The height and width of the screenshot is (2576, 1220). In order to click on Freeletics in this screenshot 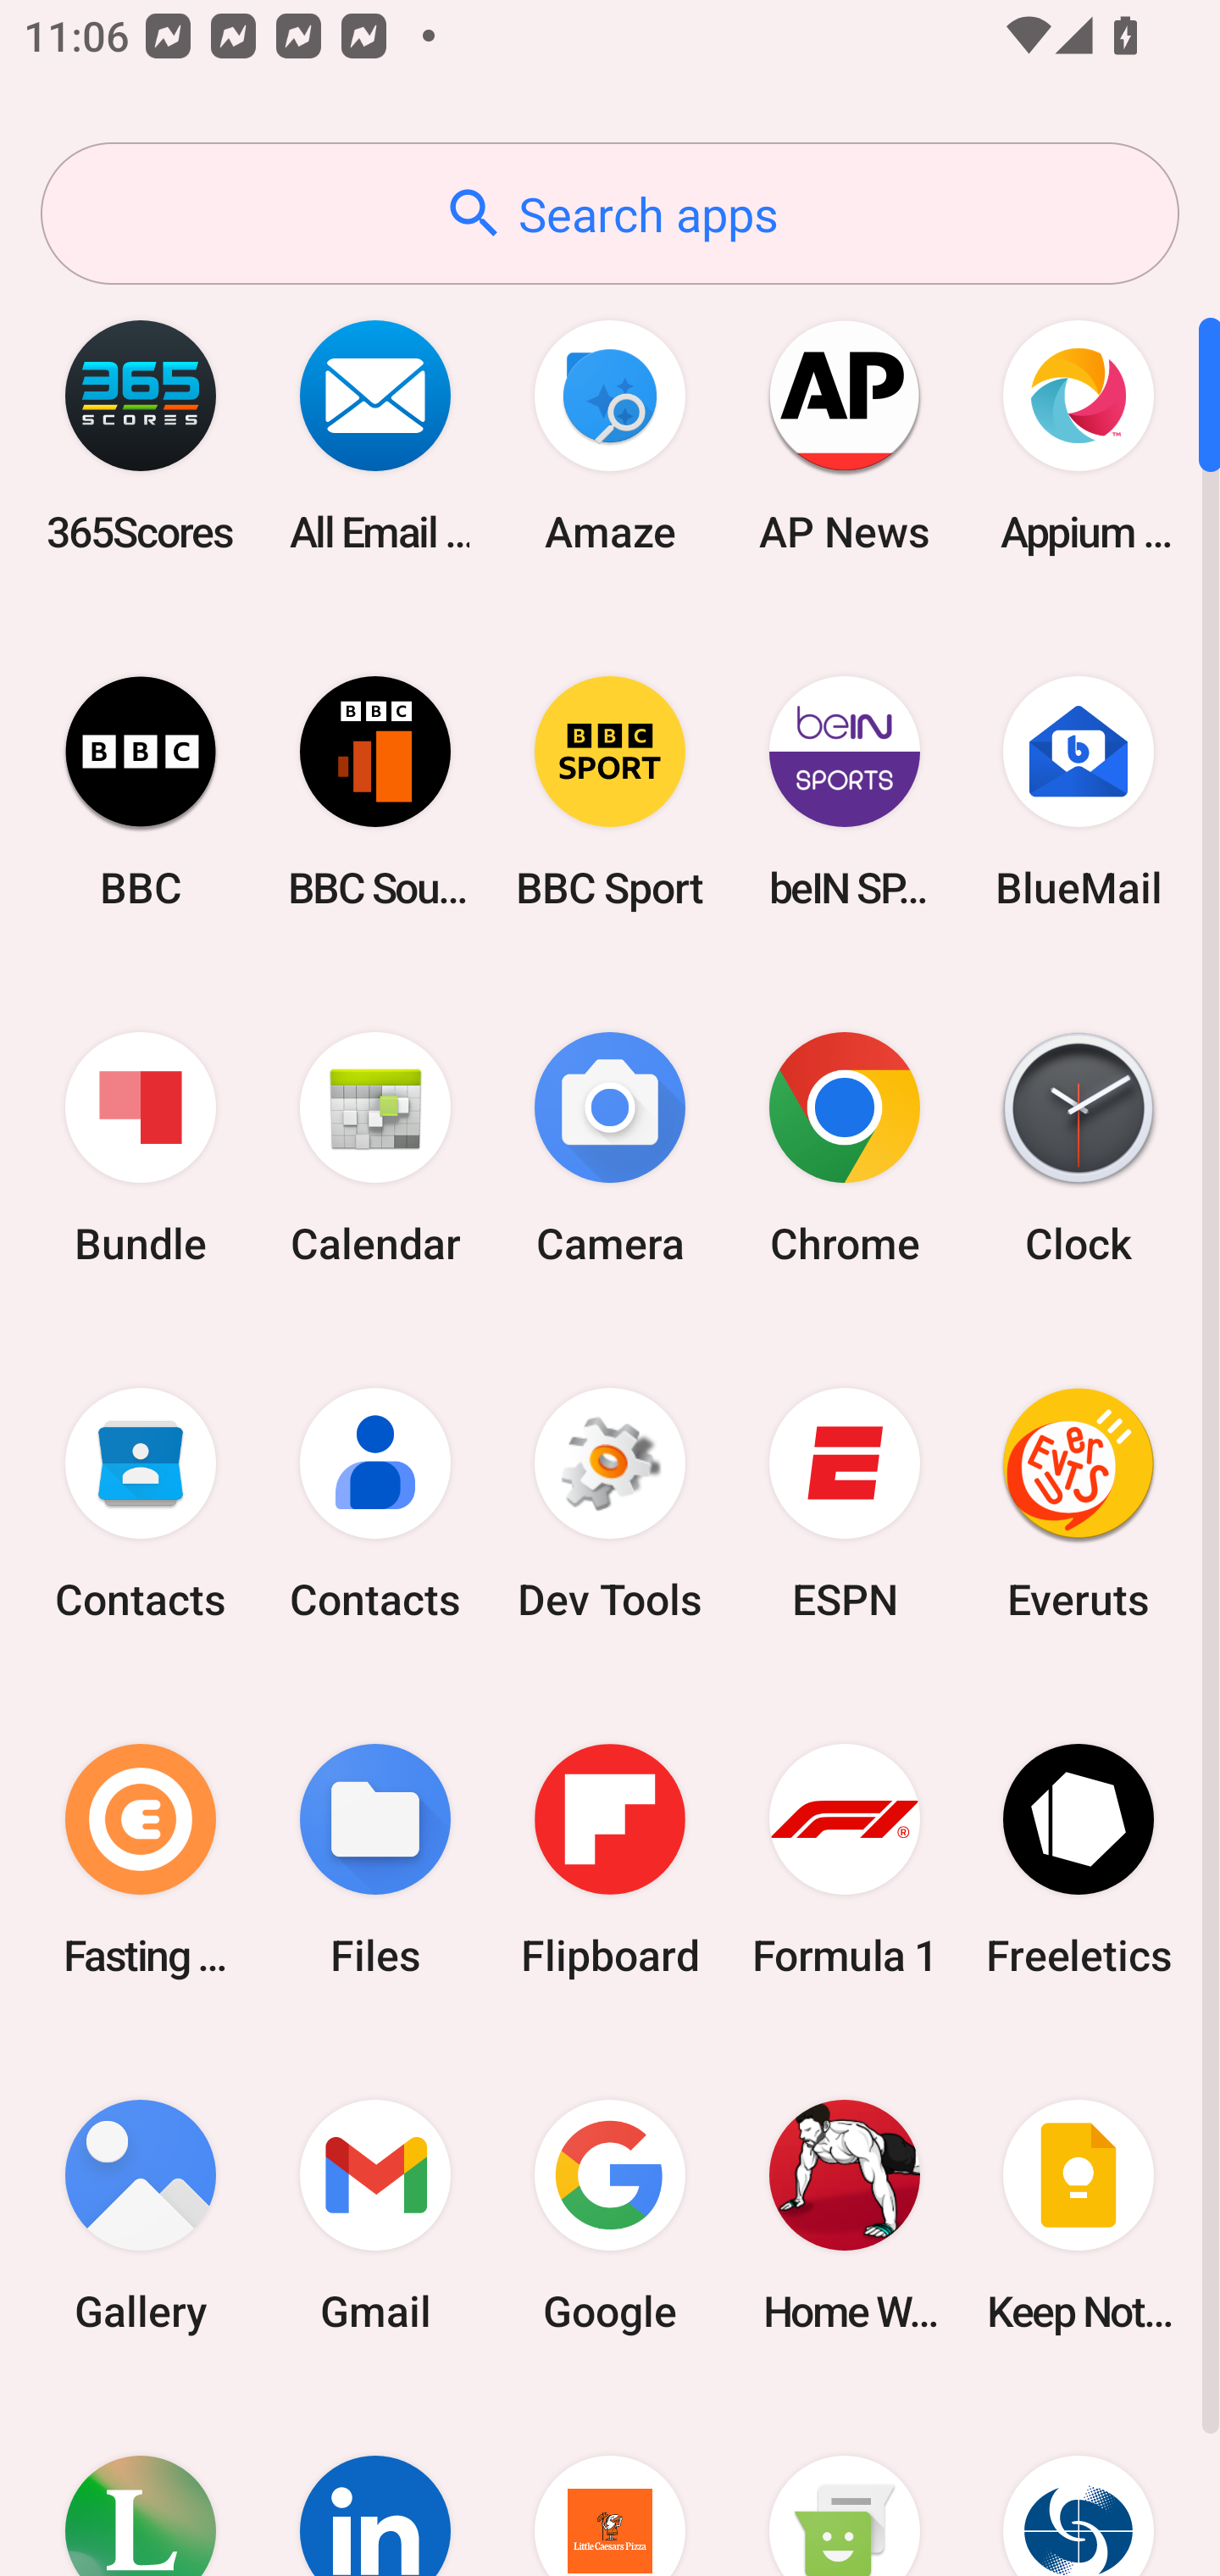, I will do `click(1079, 1859)`.